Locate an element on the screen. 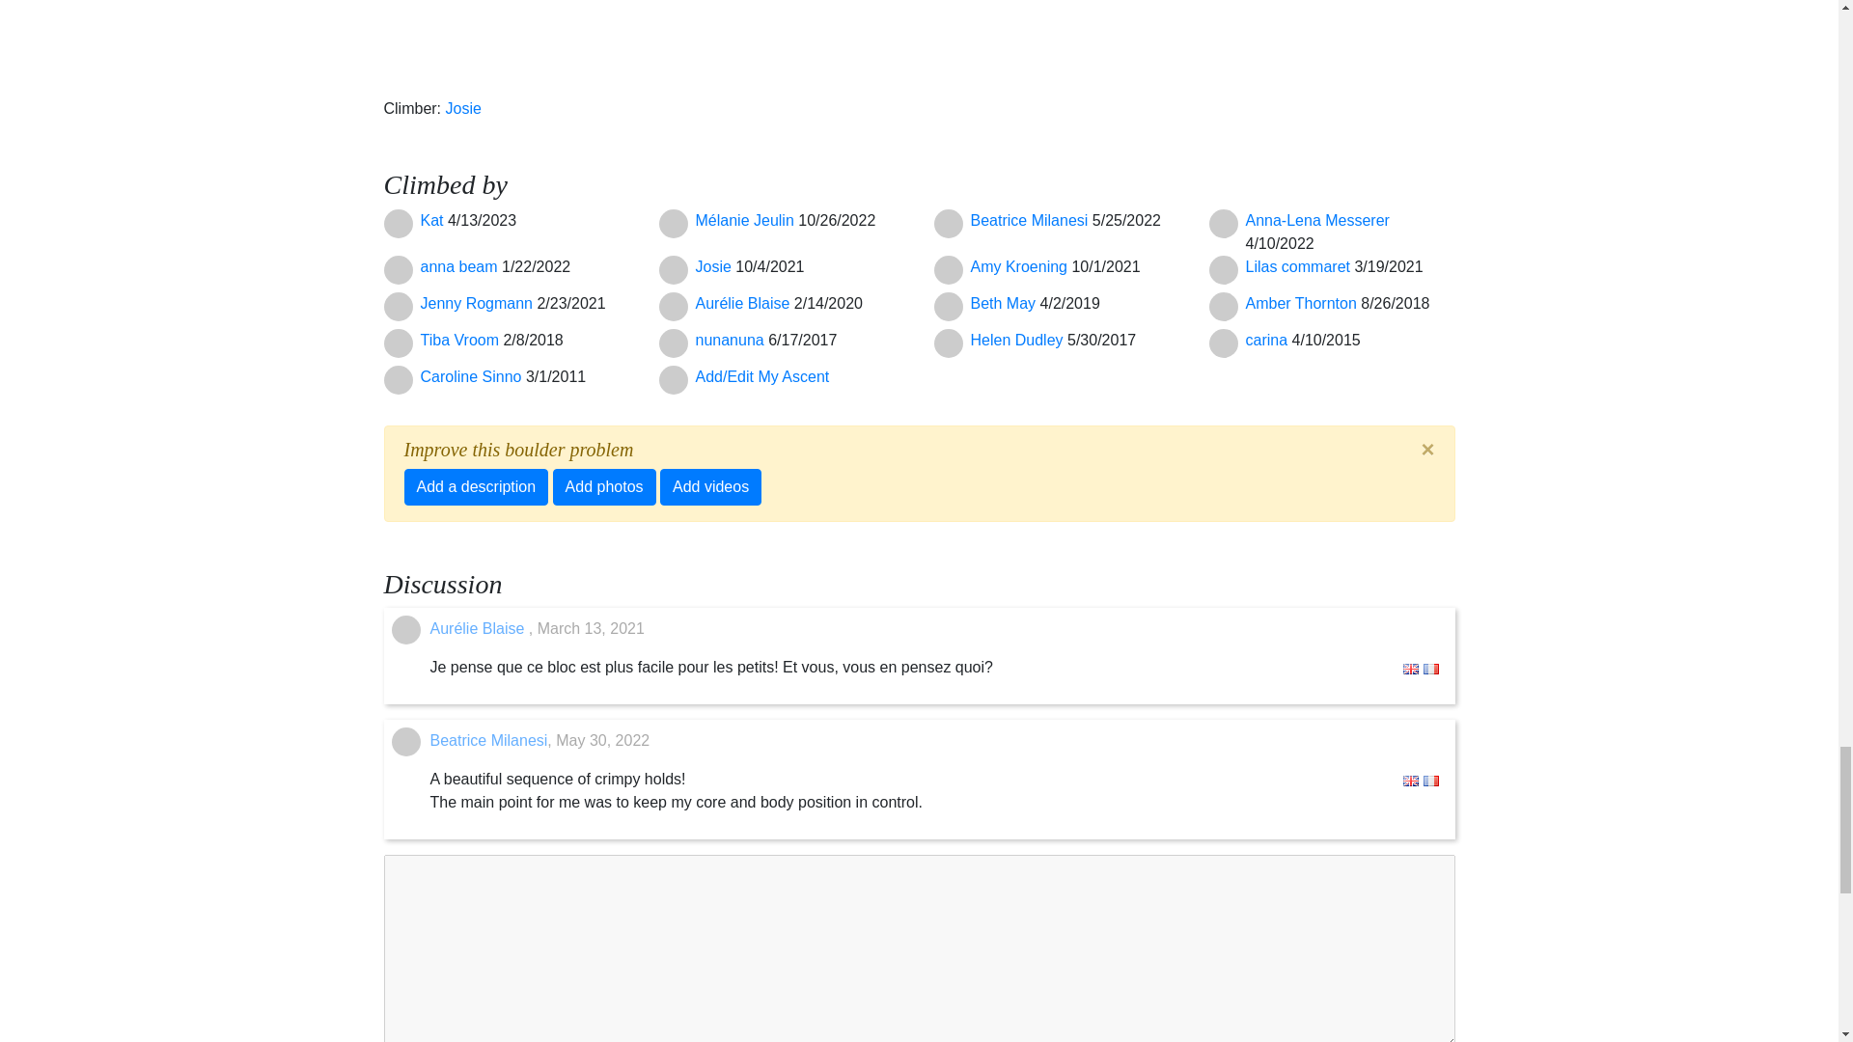  Kat is located at coordinates (434, 220).